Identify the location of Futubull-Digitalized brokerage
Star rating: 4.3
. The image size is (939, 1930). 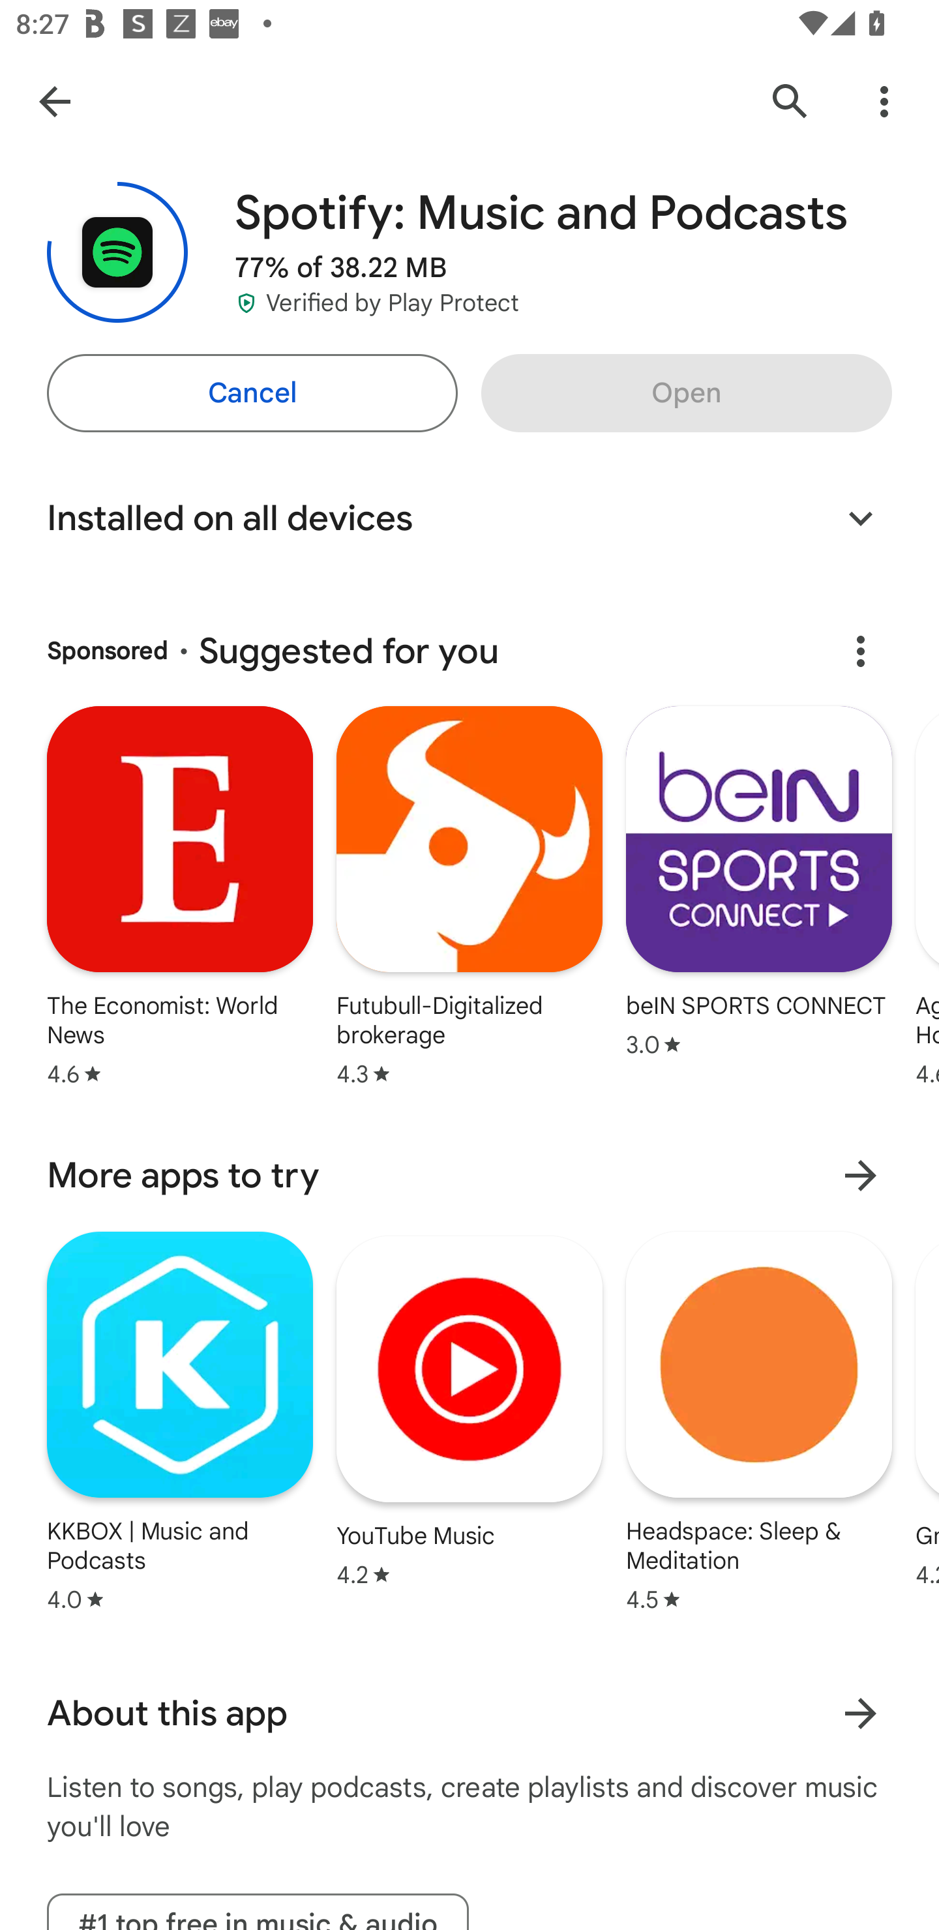
(469, 899).